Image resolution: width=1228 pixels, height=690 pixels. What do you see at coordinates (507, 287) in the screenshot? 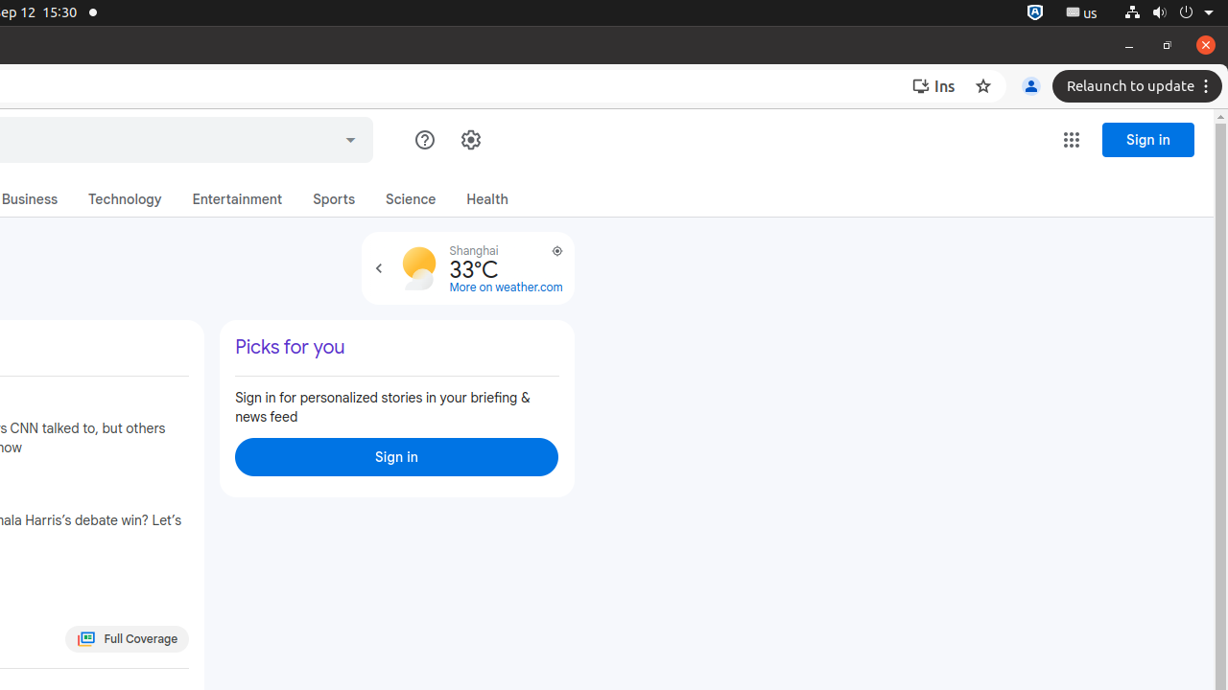
I see `More on weather.com` at bounding box center [507, 287].